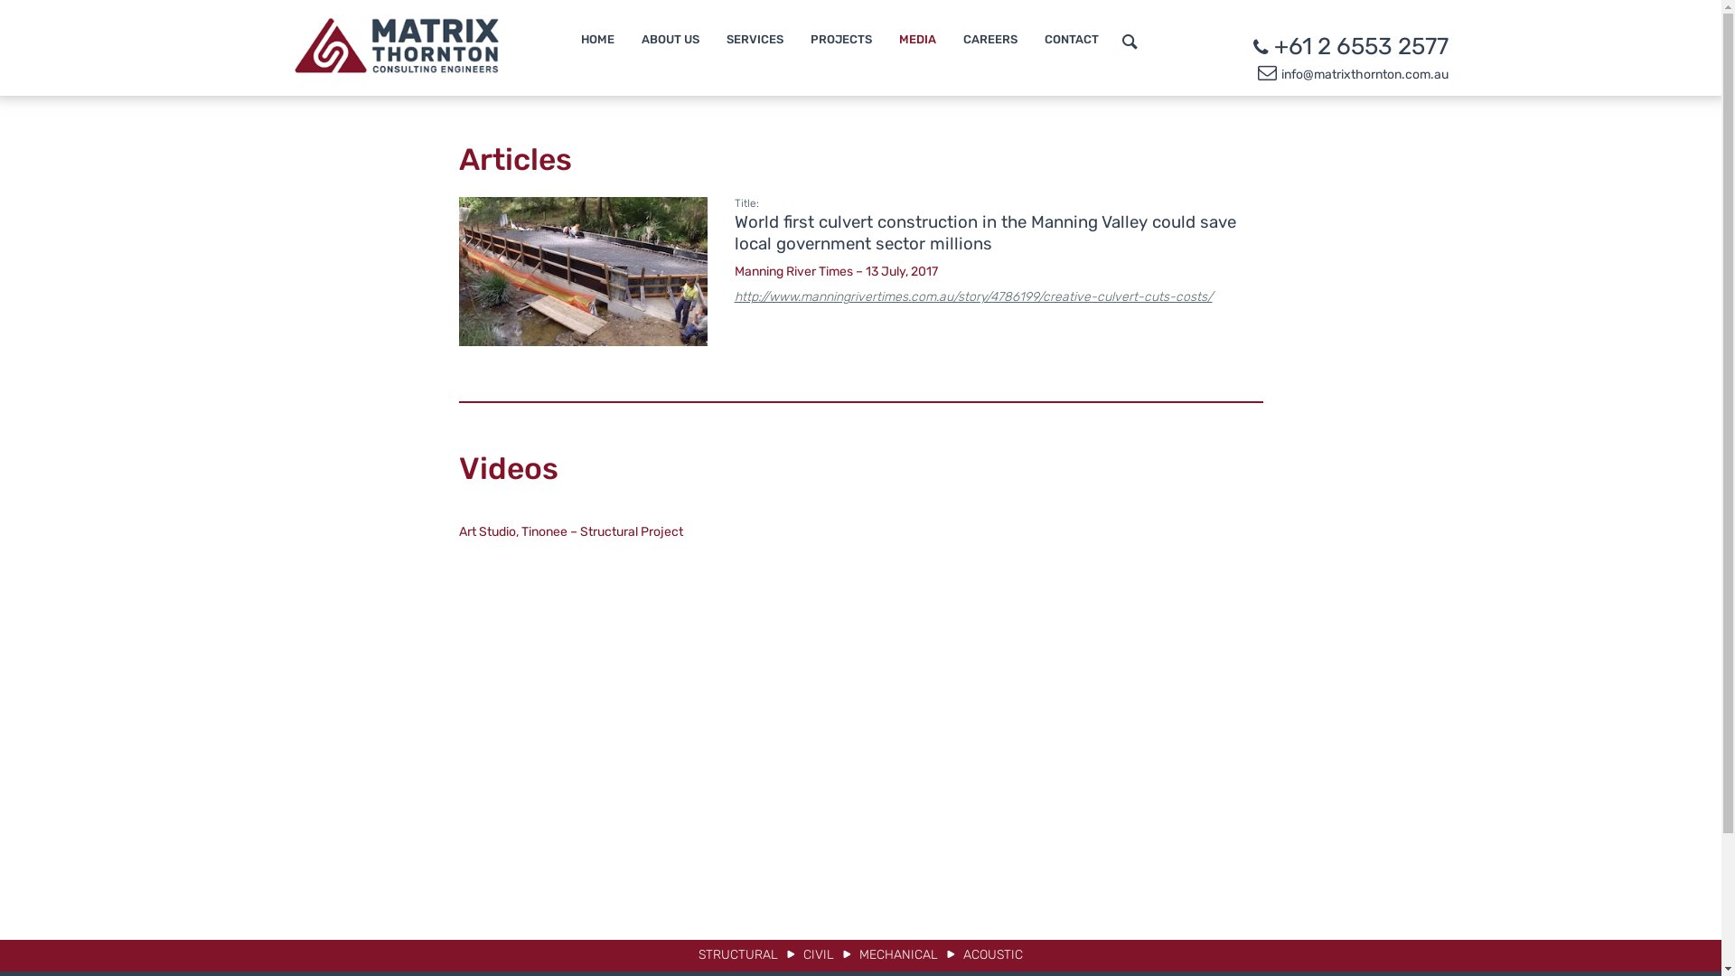 The width and height of the screenshot is (1735, 976). What do you see at coordinates (1365, 74) in the screenshot?
I see `info@matrixthornton.com.au` at bounding box center [1365, 74].